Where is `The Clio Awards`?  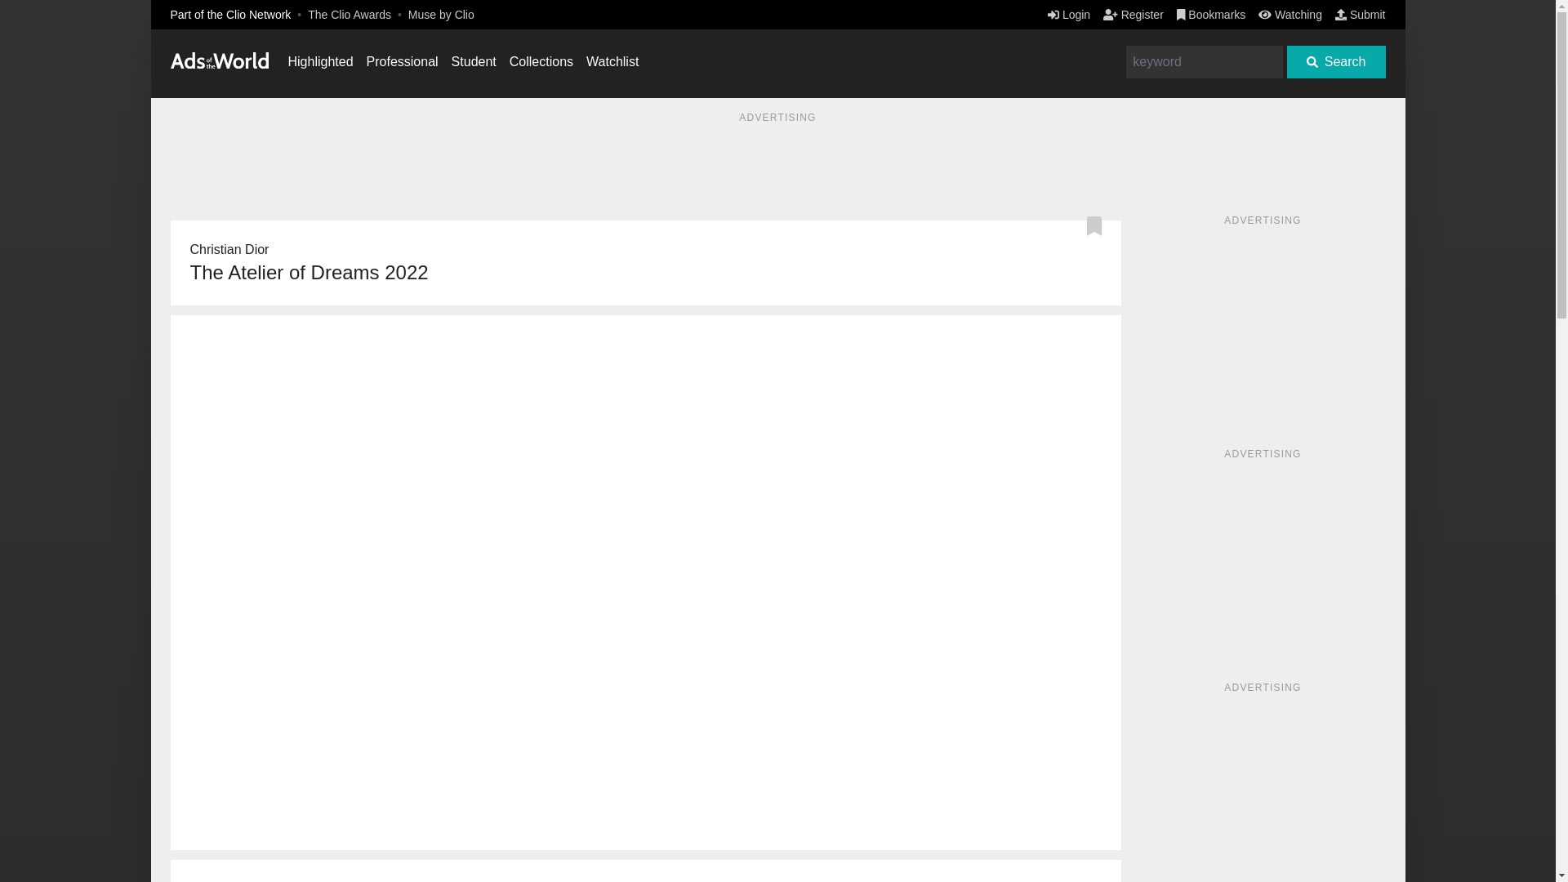 The Clio Awards is located at coordinates (349, 14).